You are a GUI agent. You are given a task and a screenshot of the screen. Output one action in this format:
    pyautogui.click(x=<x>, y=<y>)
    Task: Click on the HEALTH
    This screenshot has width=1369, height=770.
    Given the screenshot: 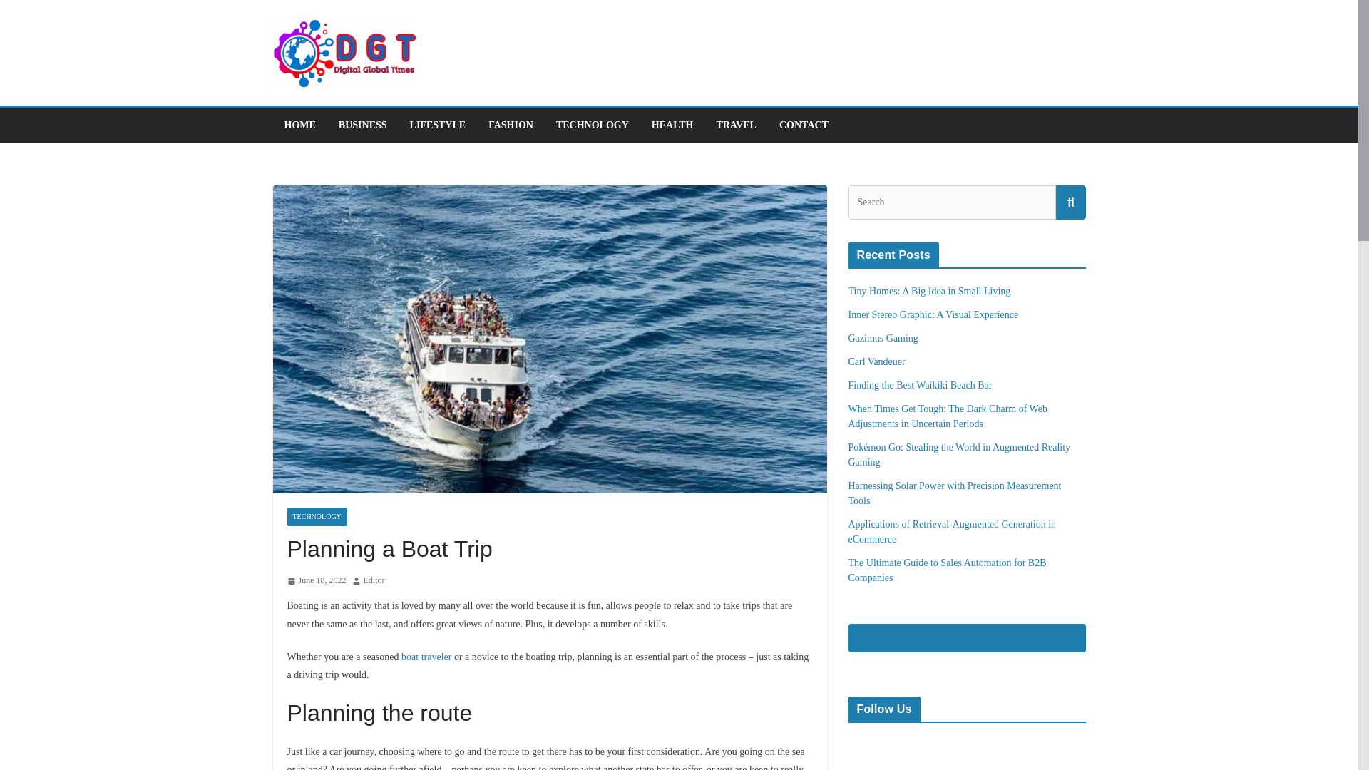 What is the action you would take?
    pyautogui.click(x=672, y=125)
    